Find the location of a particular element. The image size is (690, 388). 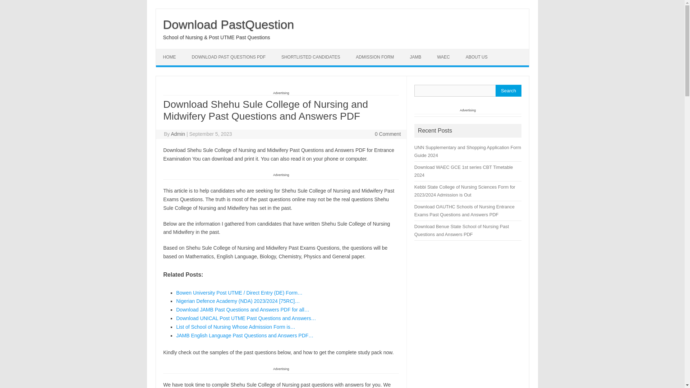

Admin is located at coordinates (178, 134).